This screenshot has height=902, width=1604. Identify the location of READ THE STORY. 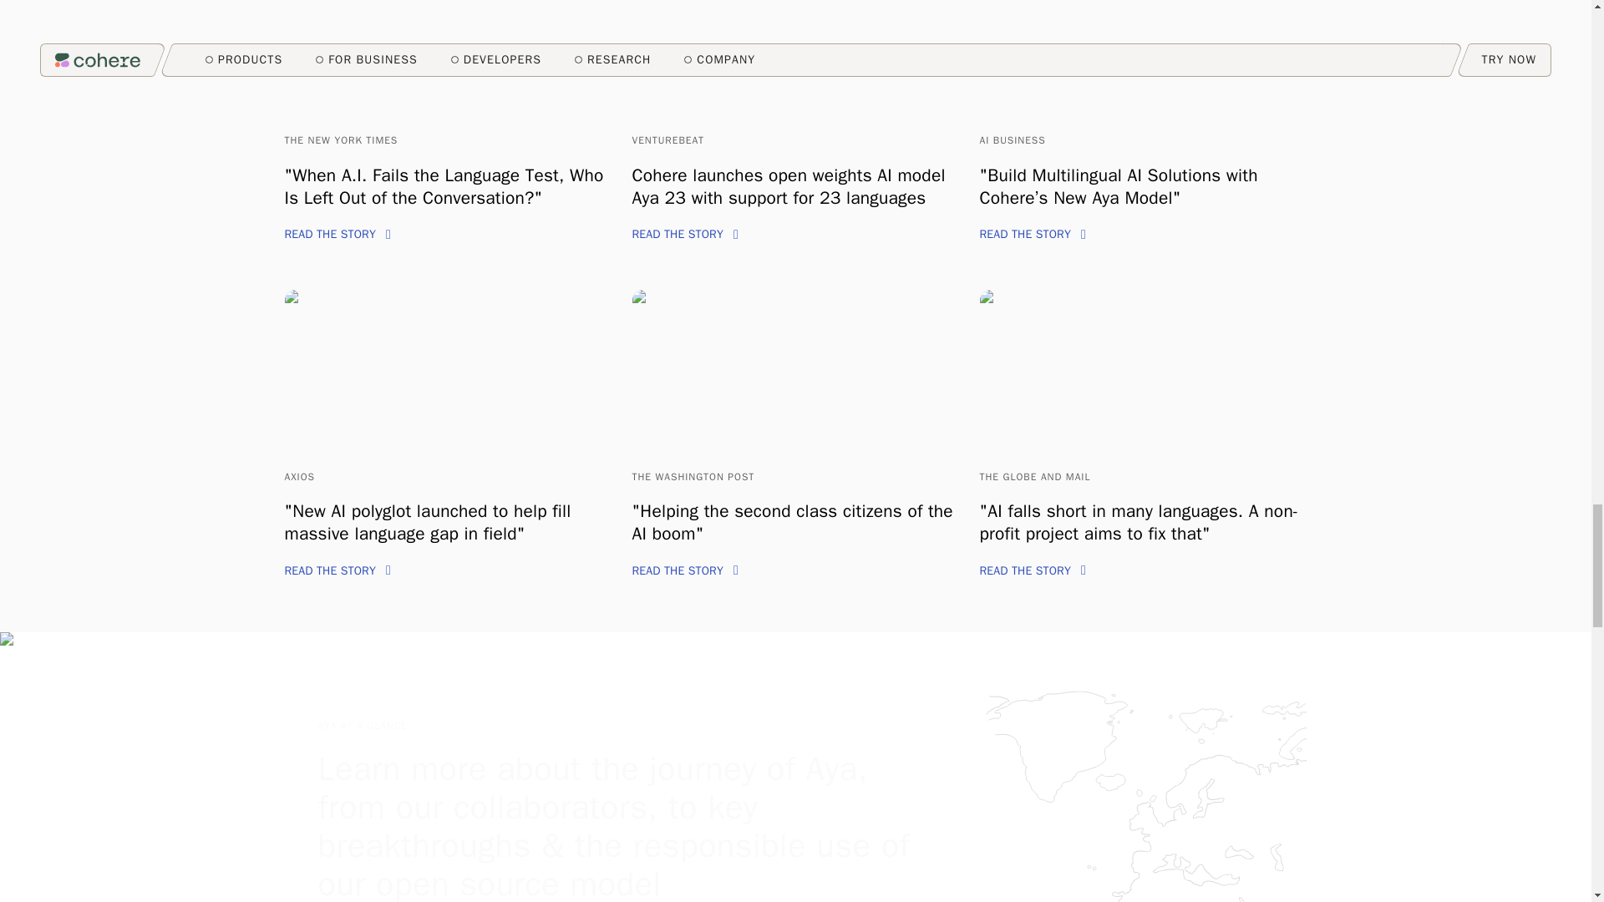
(336, 571).